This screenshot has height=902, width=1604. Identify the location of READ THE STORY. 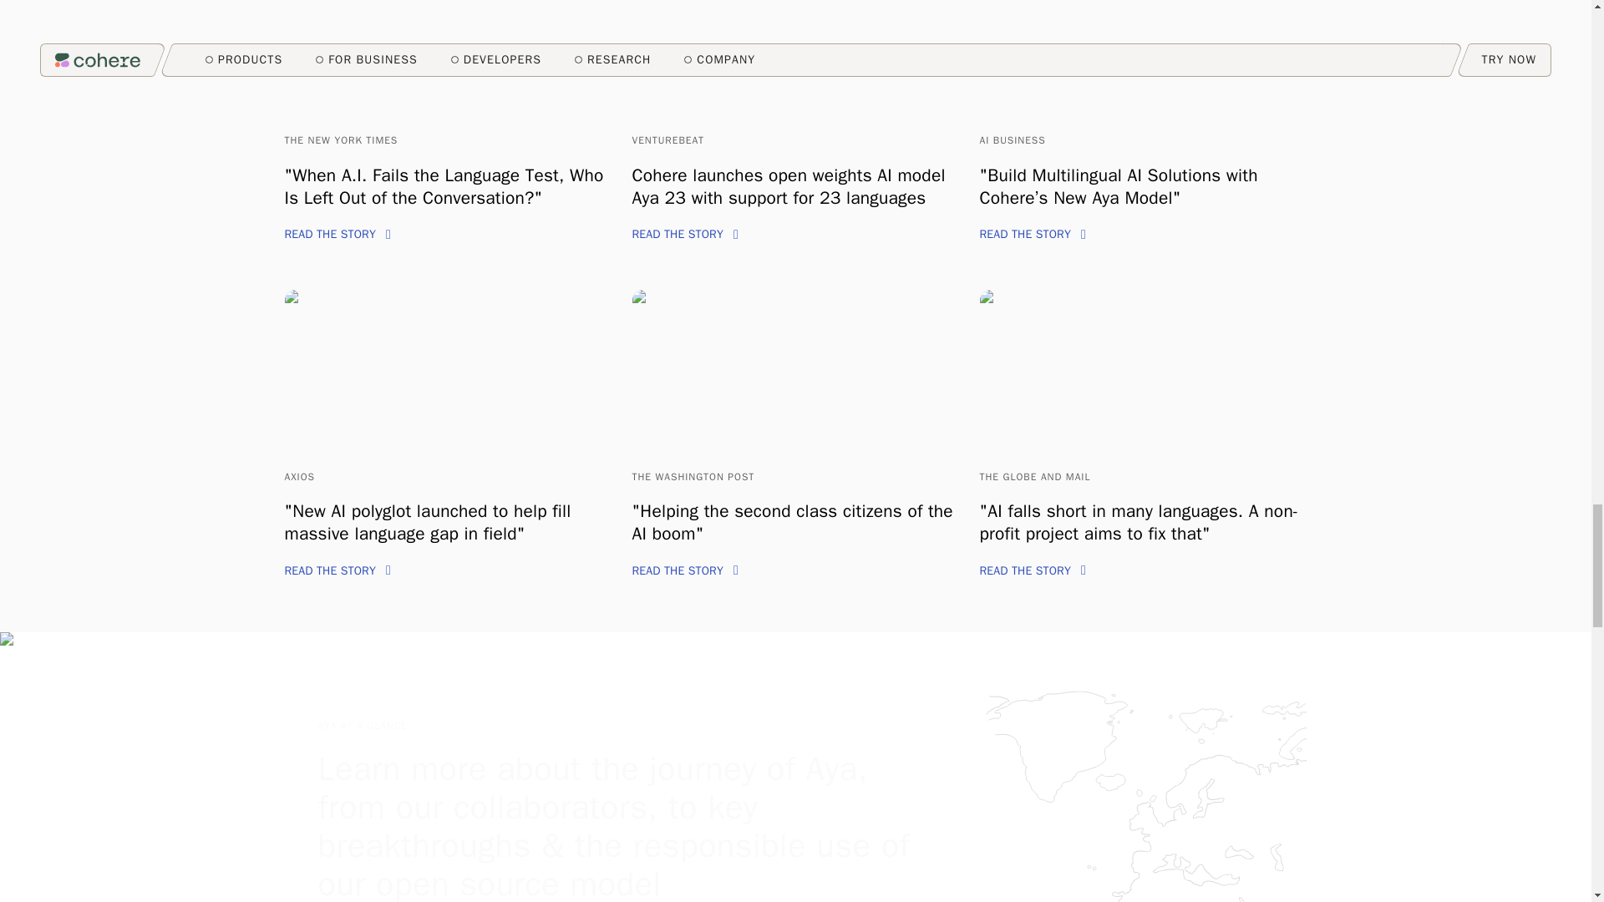
(336, 571).